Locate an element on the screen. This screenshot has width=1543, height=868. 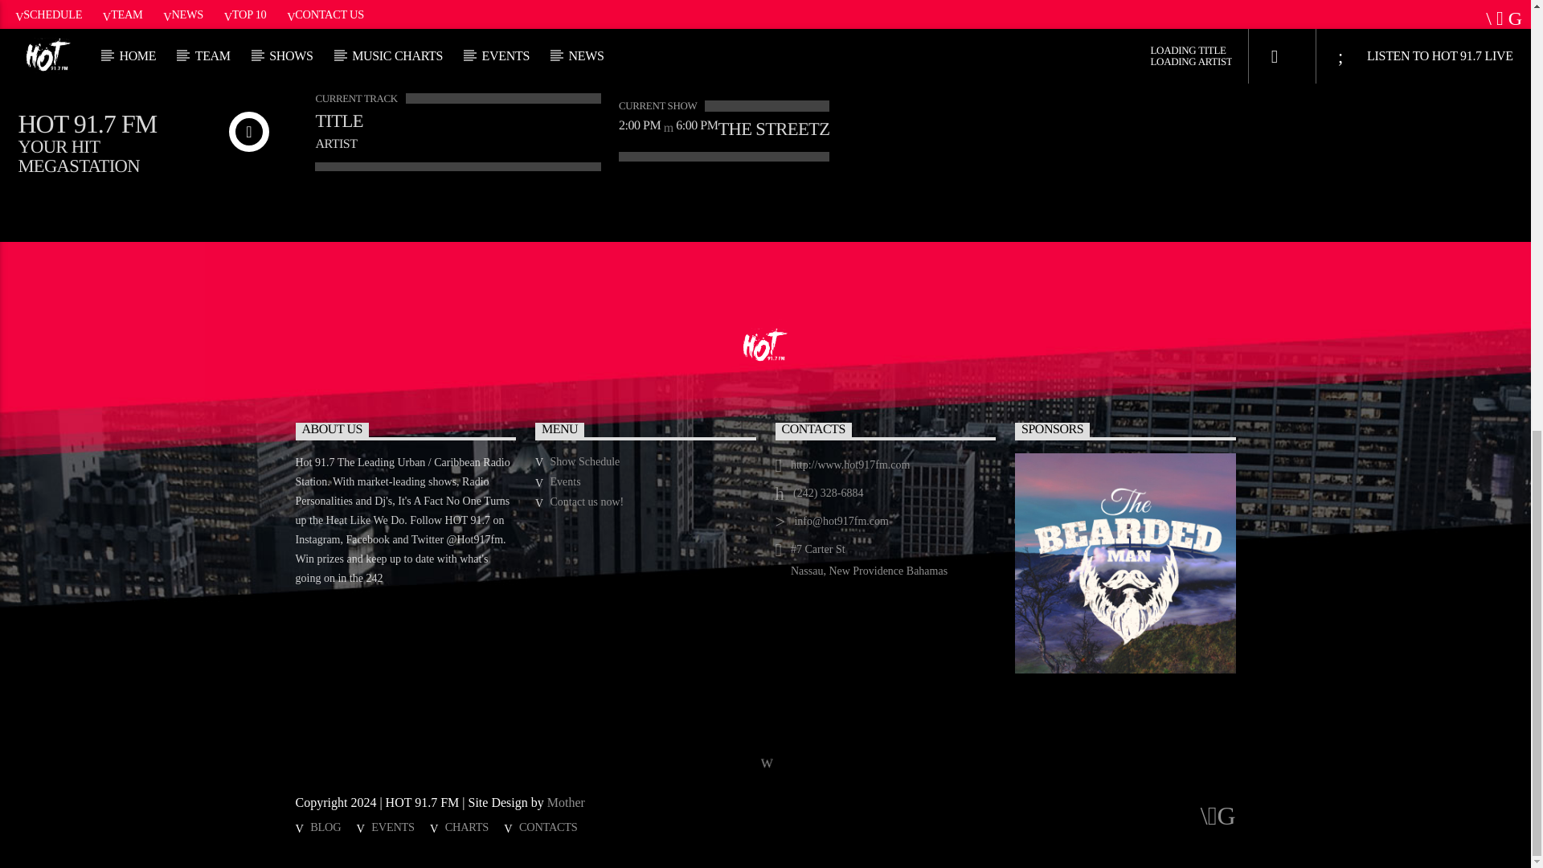
Show Schedule is located at coordinates (585, 461).